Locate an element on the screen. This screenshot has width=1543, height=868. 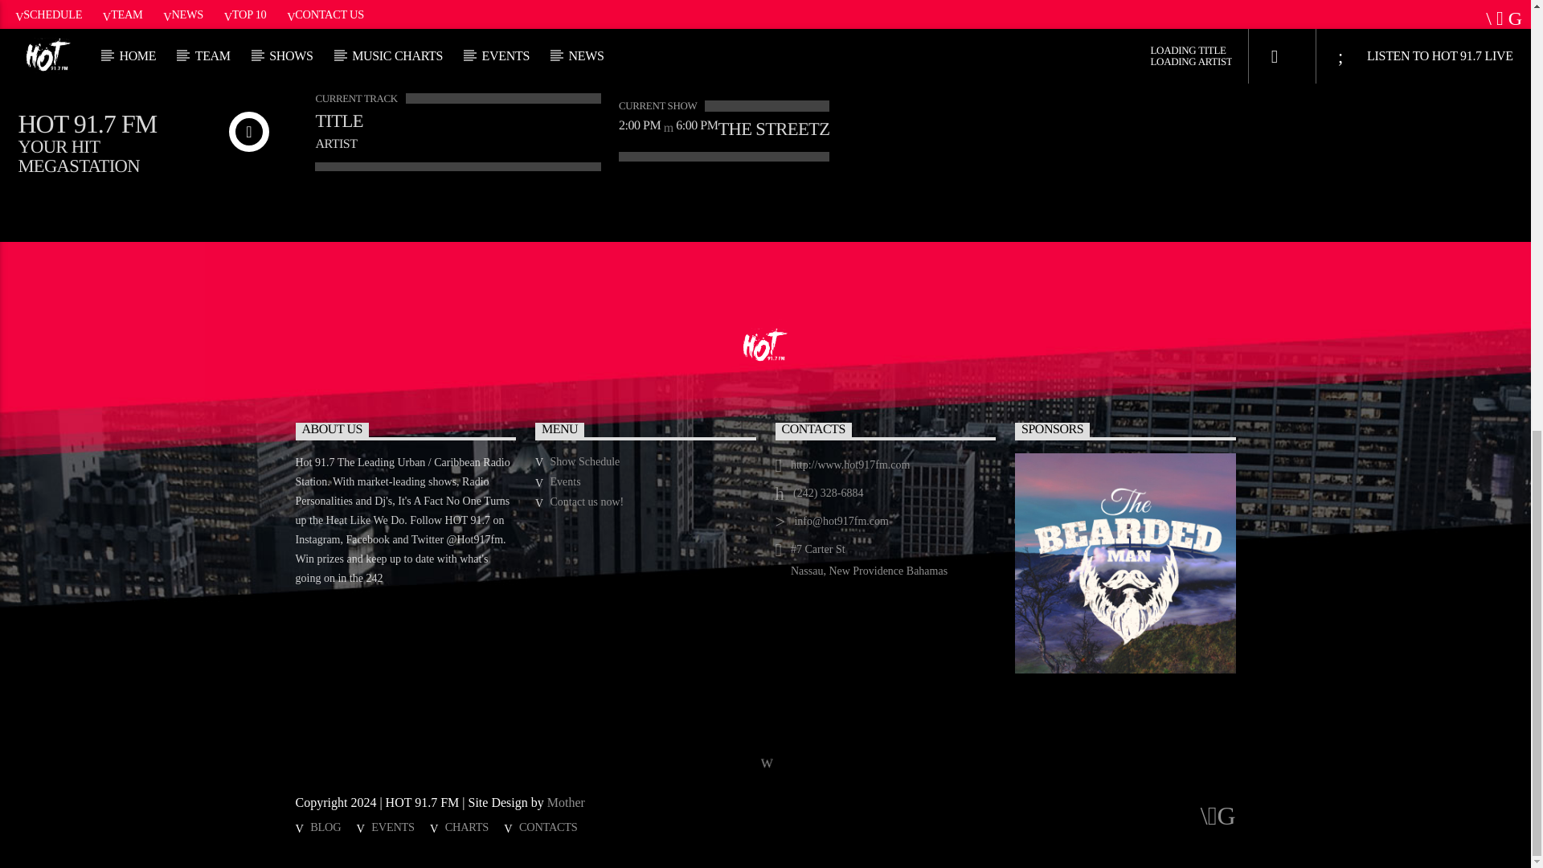
Show Schedule is located at coordinates (585, 461).